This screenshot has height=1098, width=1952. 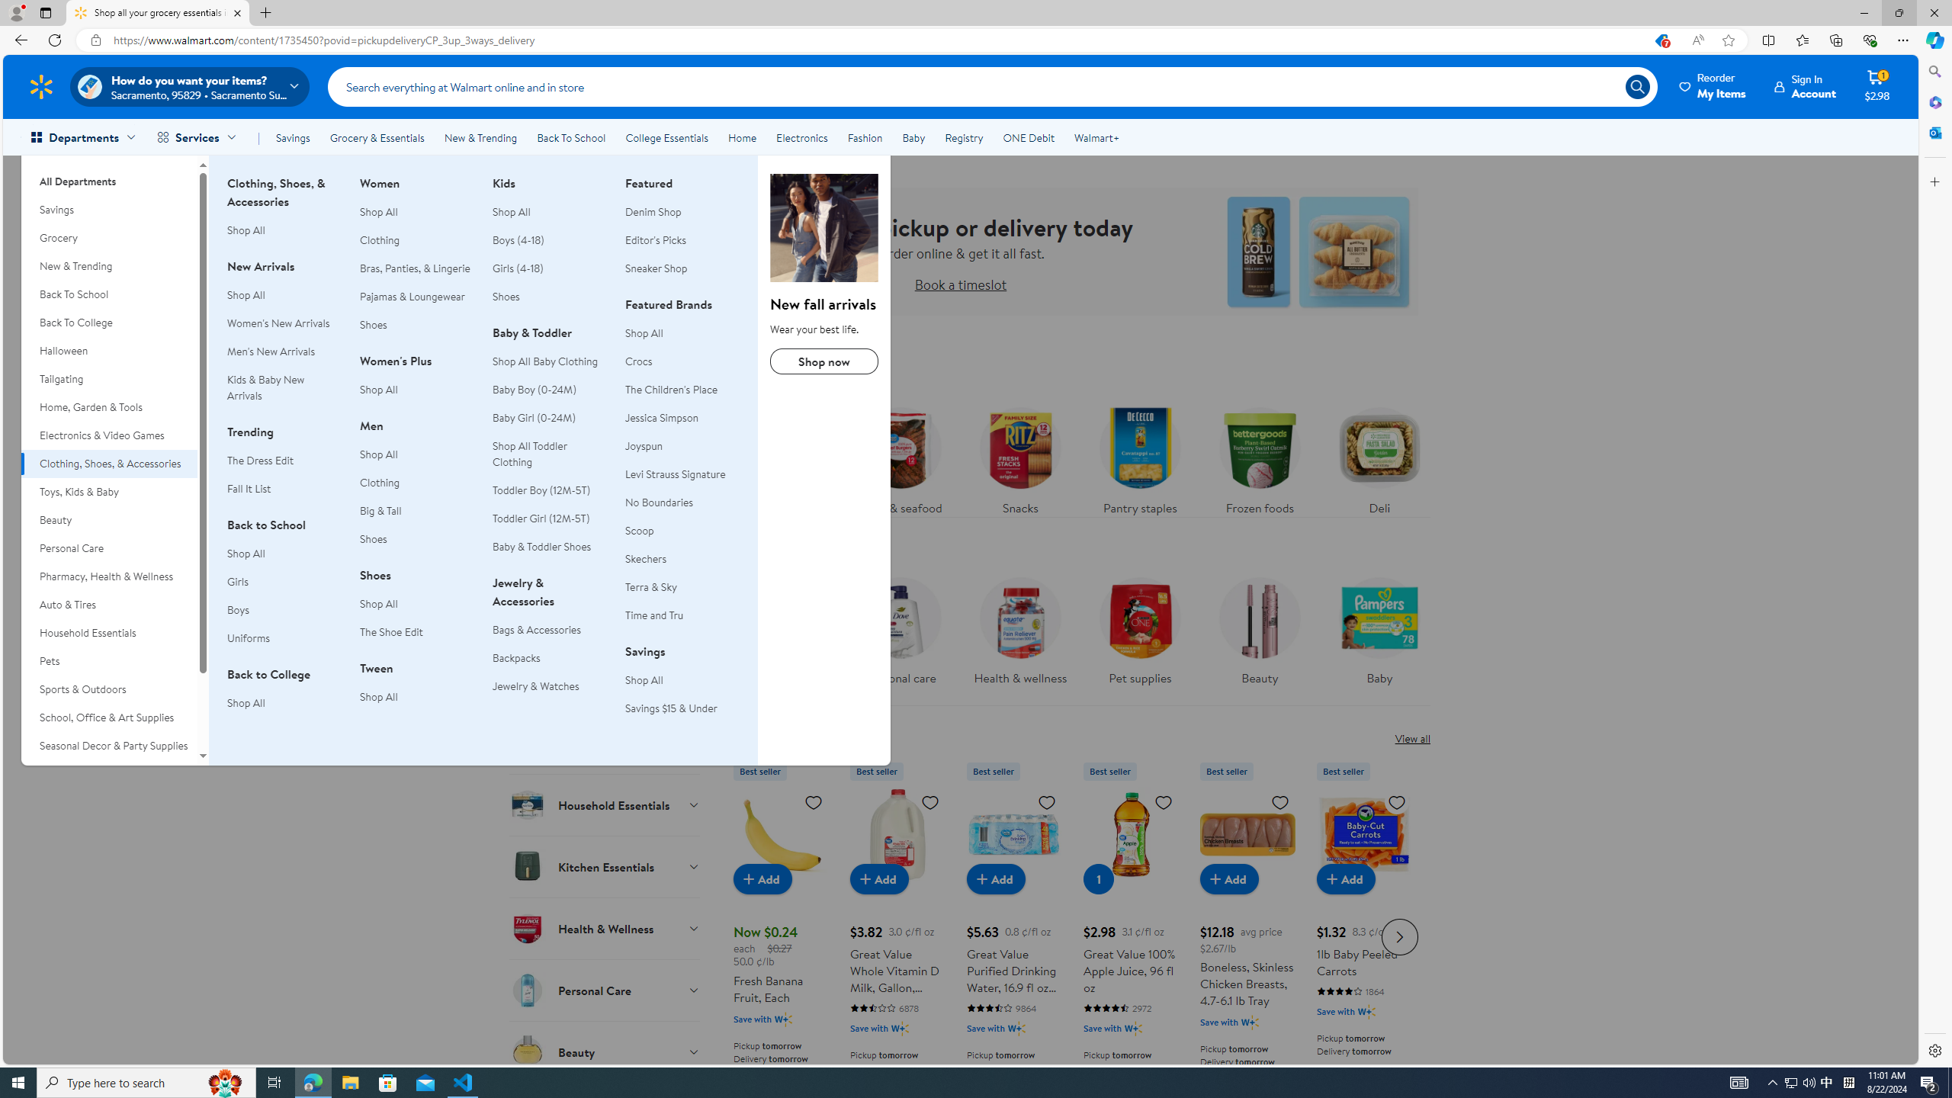 What do you see at coordinates (1258, 627) in the screenshot?
I see `Beauty` at bounding box center [1258, 627].